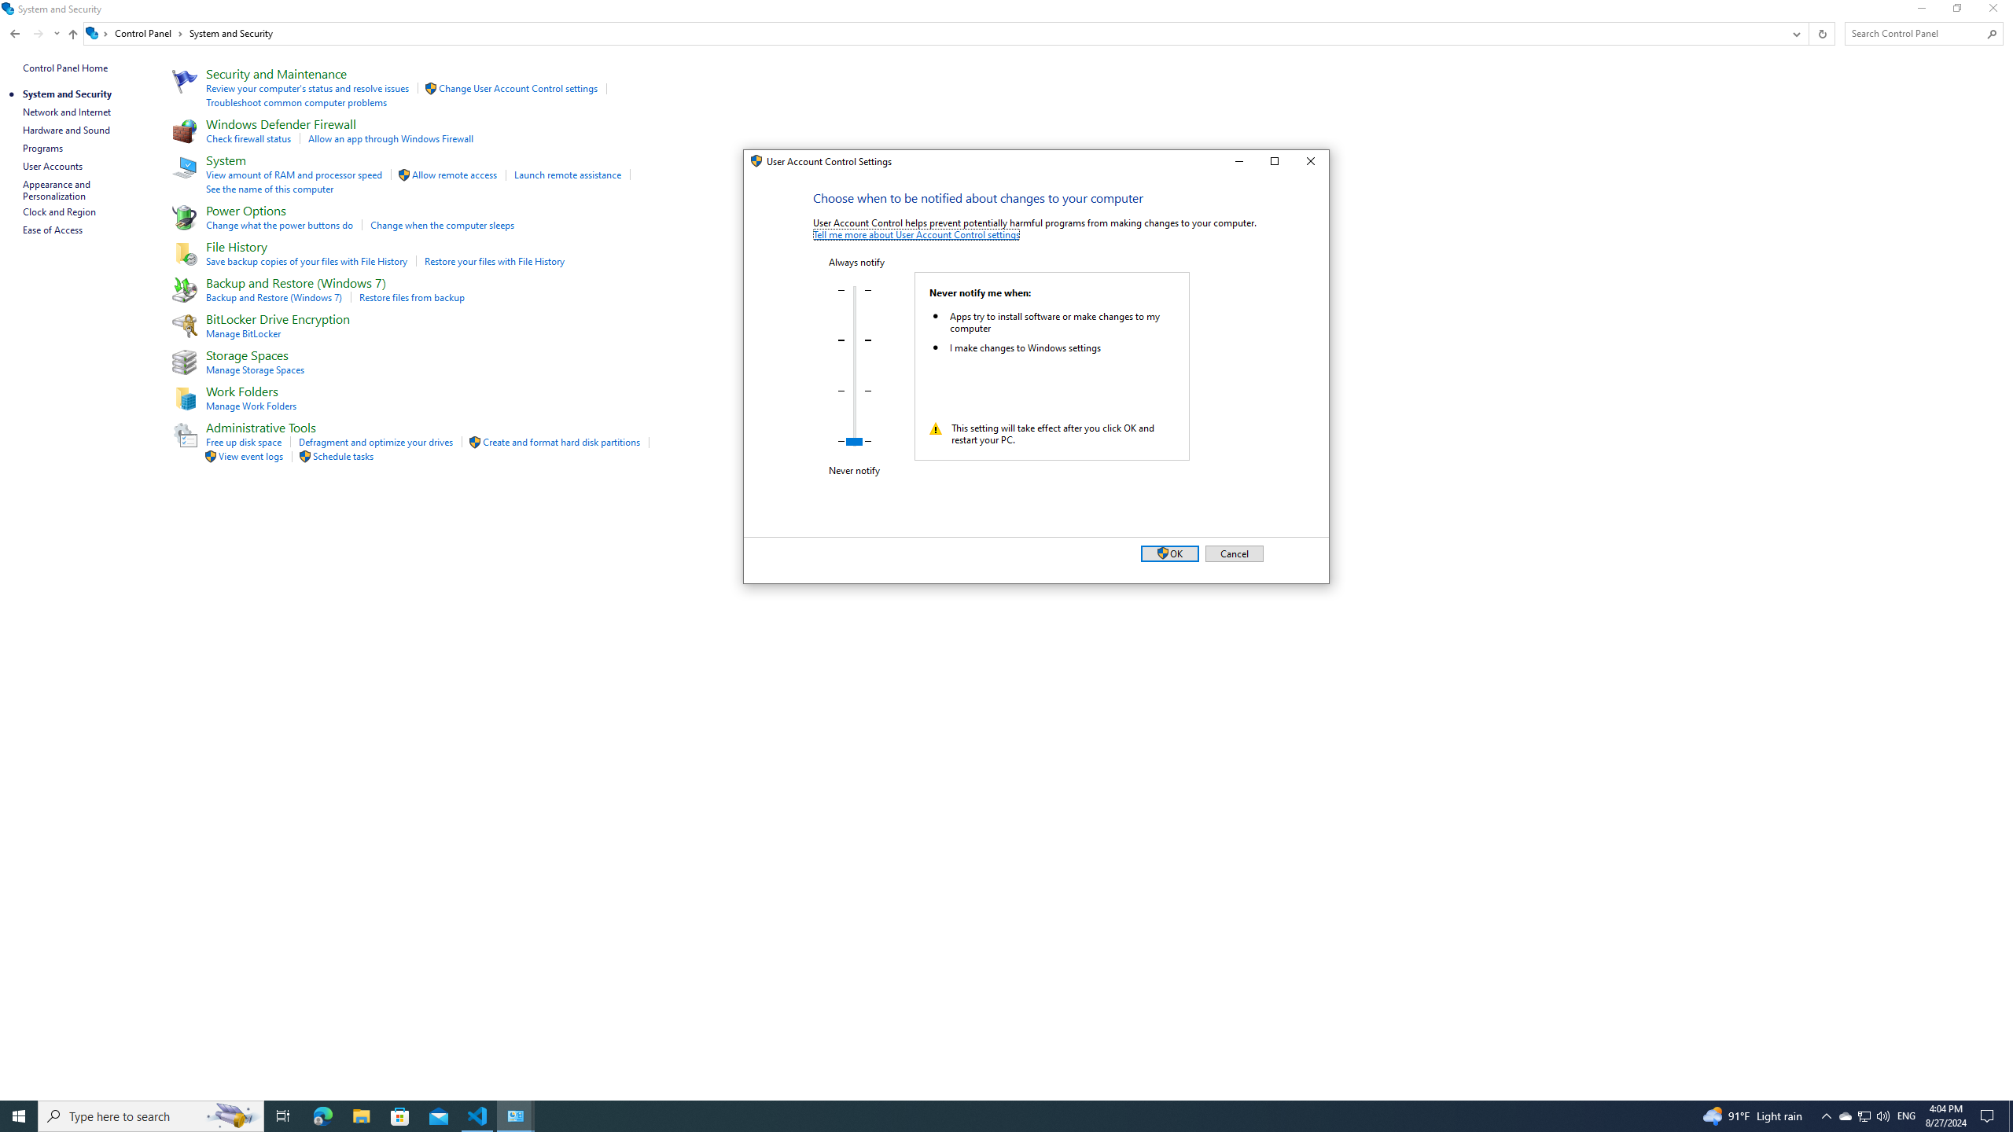  What do you see at coordinates (283, 1116) in the screenshot?
I see `Minimize` at bounding box center [283, 1116].